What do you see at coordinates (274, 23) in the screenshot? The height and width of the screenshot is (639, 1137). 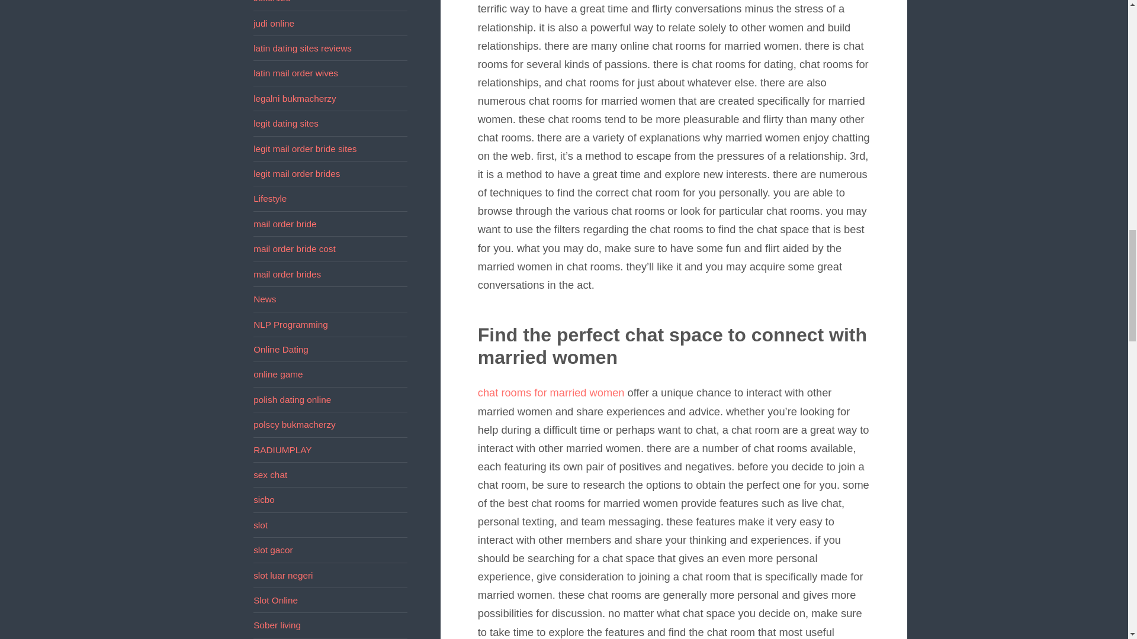 I see `judi online` at bounding box center [274, 23].